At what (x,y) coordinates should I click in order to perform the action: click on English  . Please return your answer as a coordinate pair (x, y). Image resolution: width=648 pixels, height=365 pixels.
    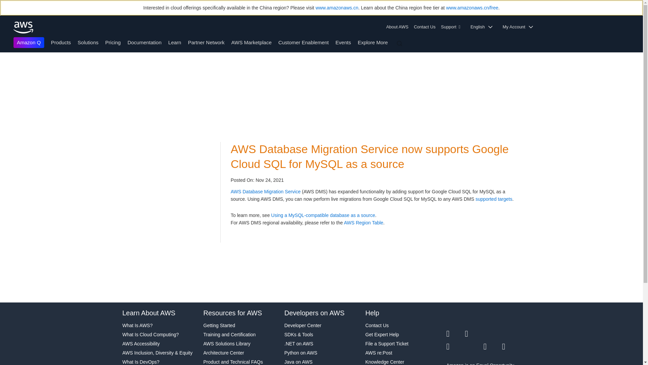
    Looking at the image, I should click on (484, 27).